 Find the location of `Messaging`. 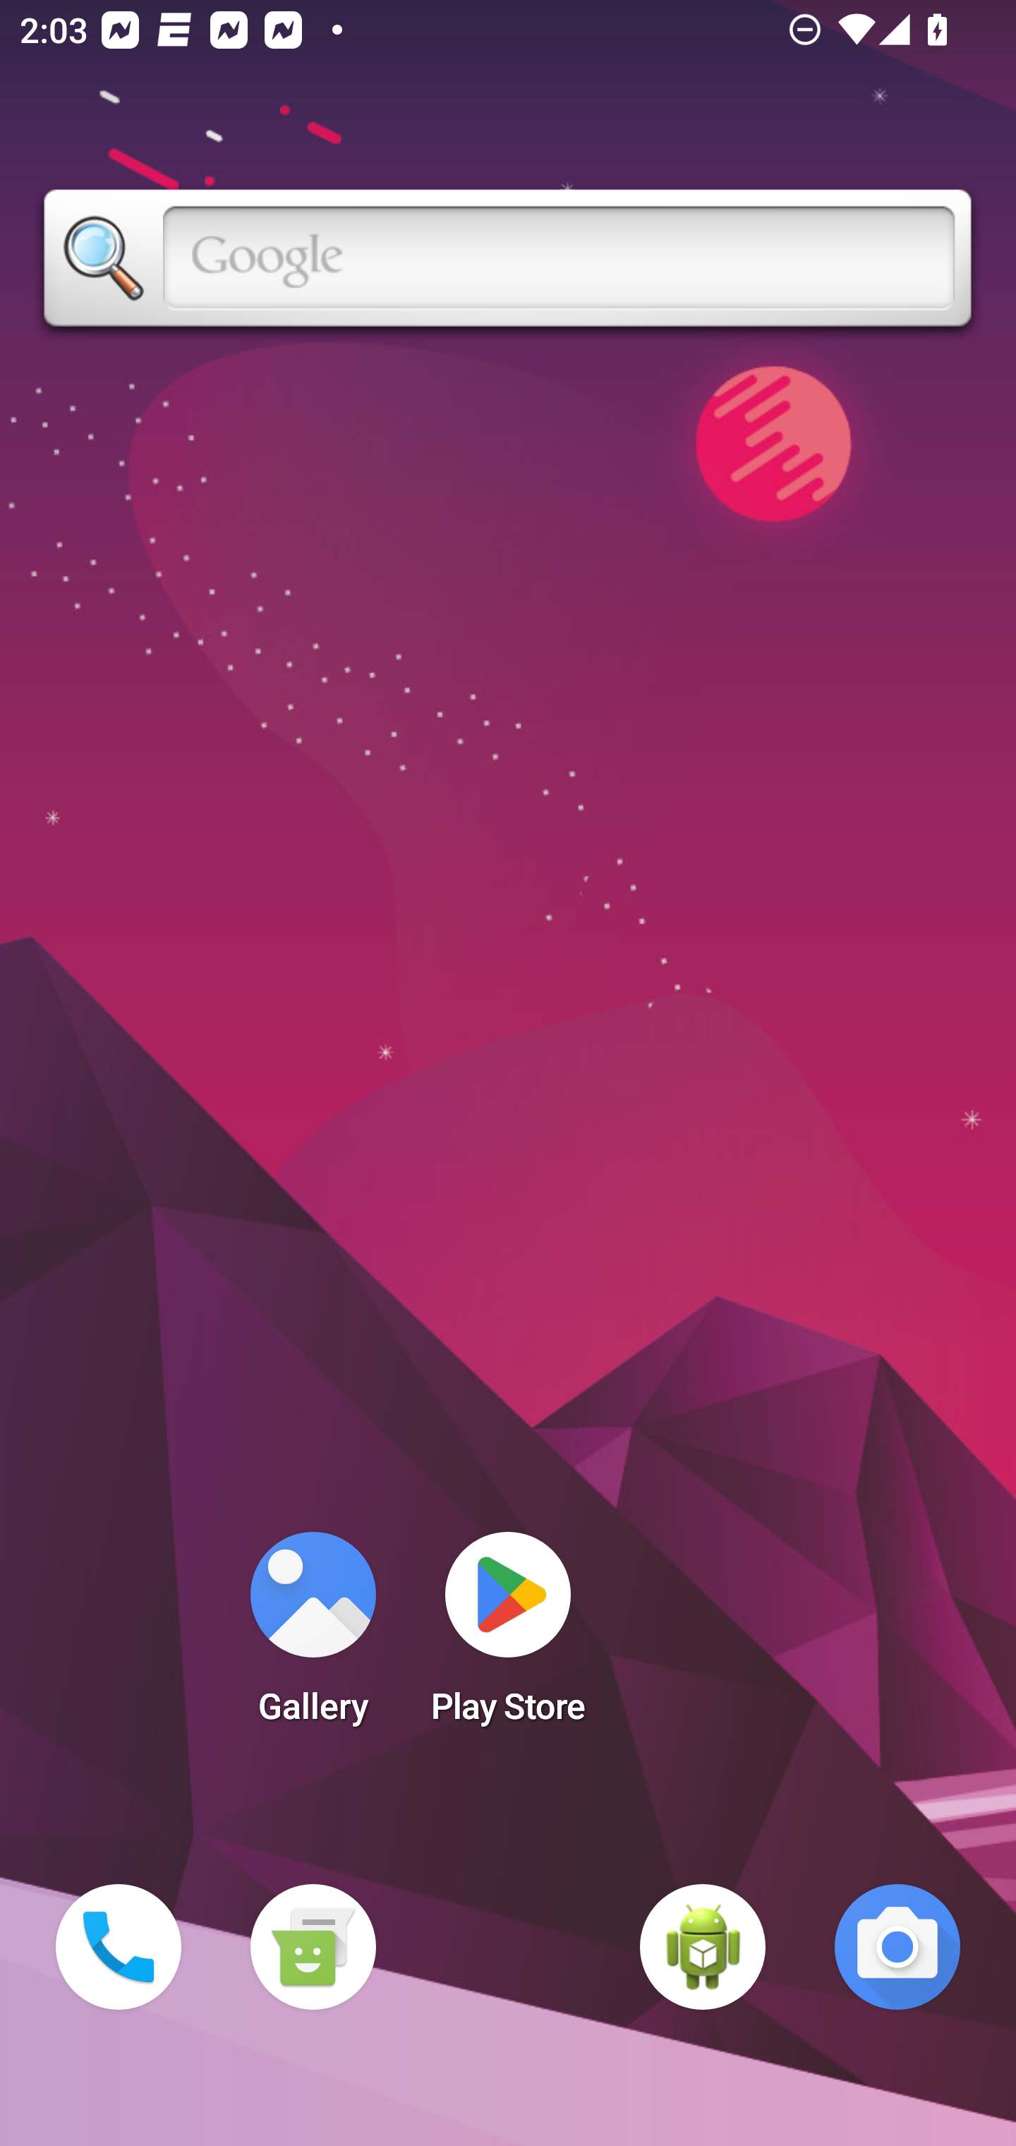

Messaging is located at coordinates (313, 1947).